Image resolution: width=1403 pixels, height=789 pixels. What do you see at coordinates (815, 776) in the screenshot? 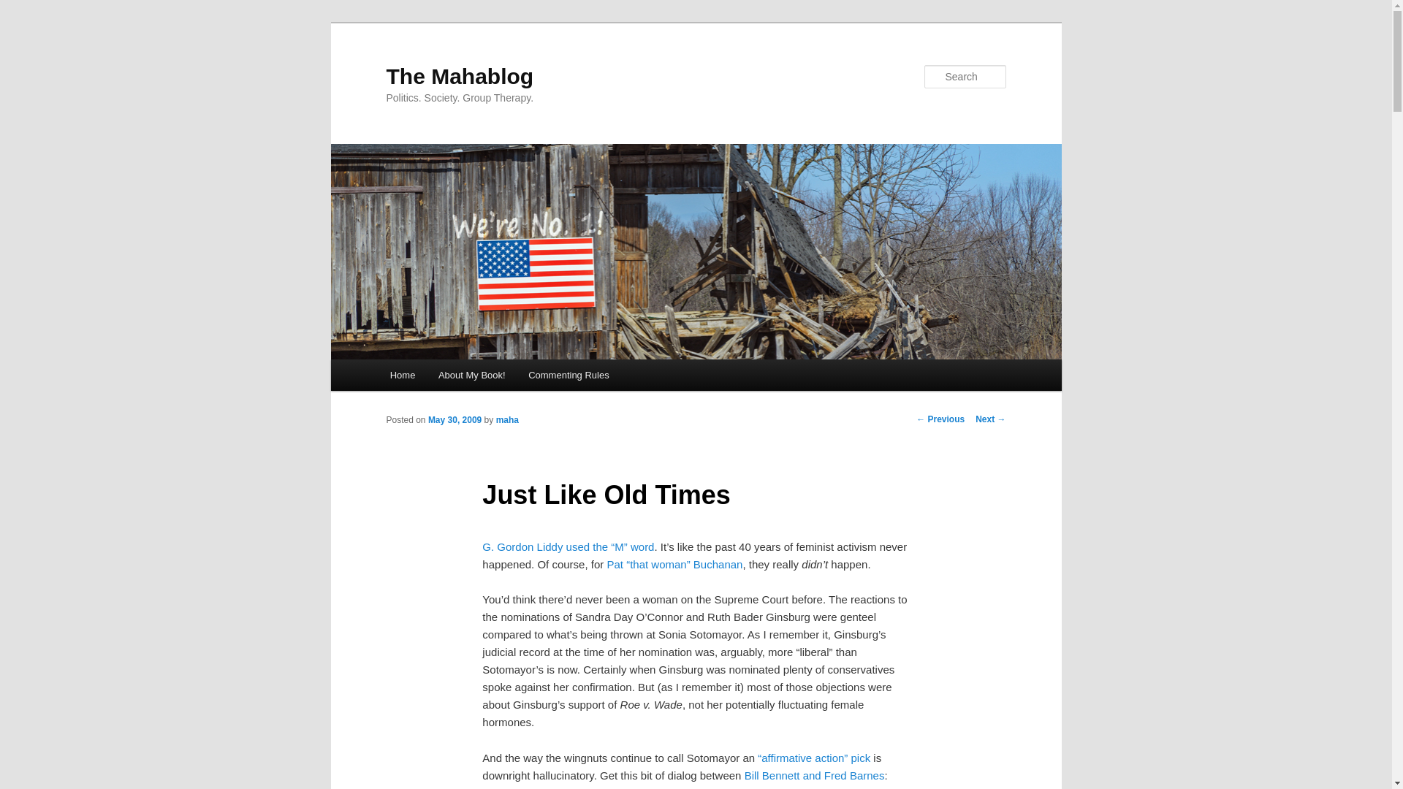
I see `Bill Bennett and Fred Barnes` at bounding box center [815, 776].